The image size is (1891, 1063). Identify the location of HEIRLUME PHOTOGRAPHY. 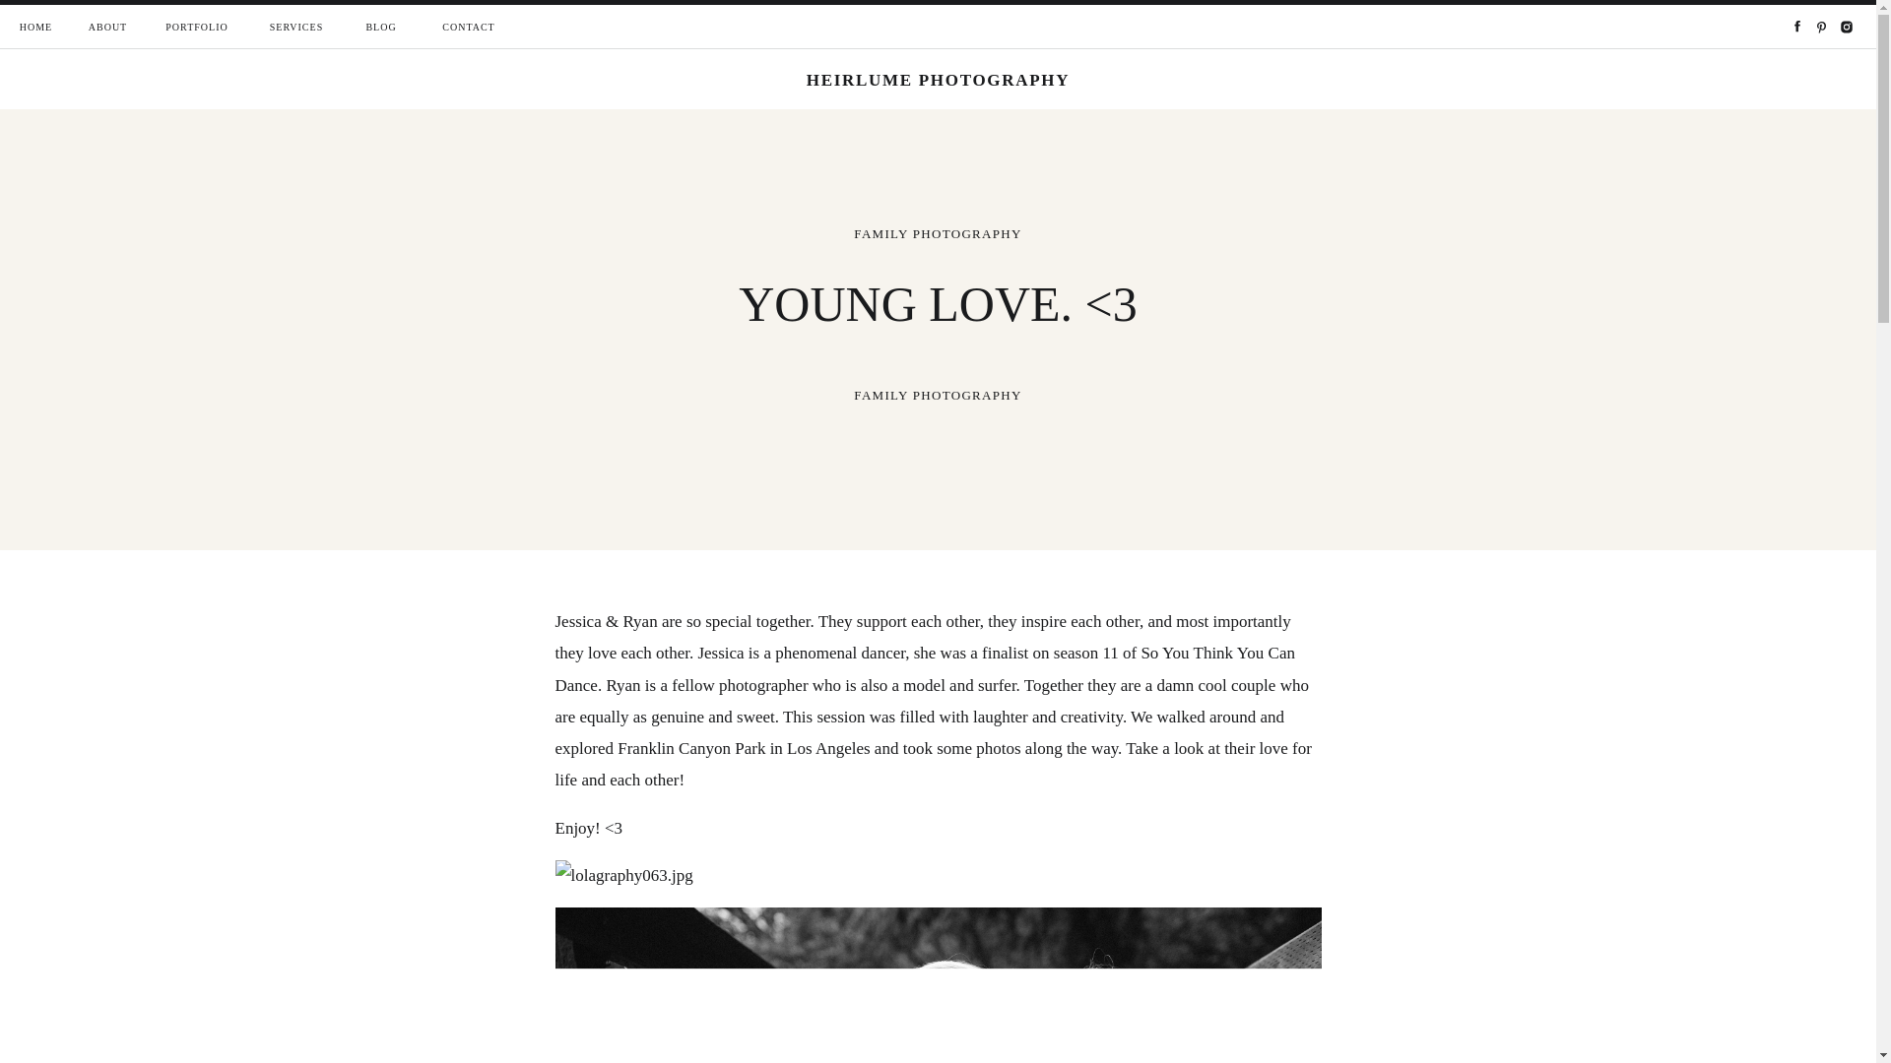
(939, 81).